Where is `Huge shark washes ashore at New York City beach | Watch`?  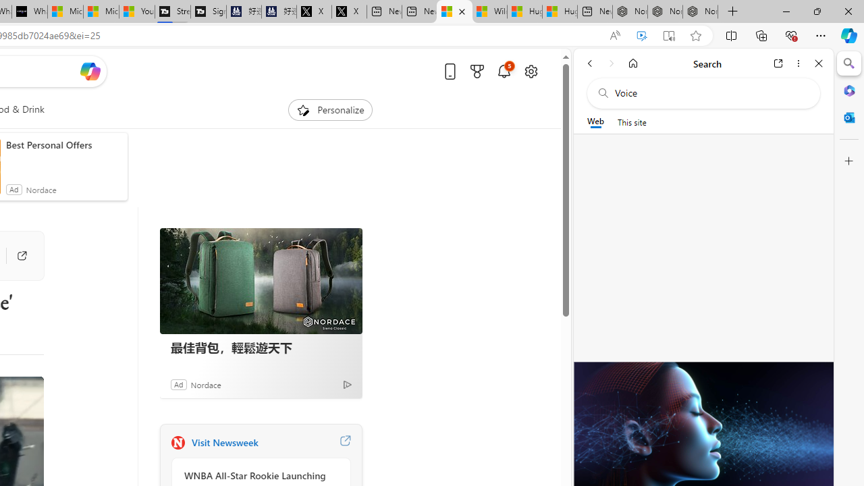
Huge shark washes ashore at New York City beach | Watch is located at coordinates (560, 12).